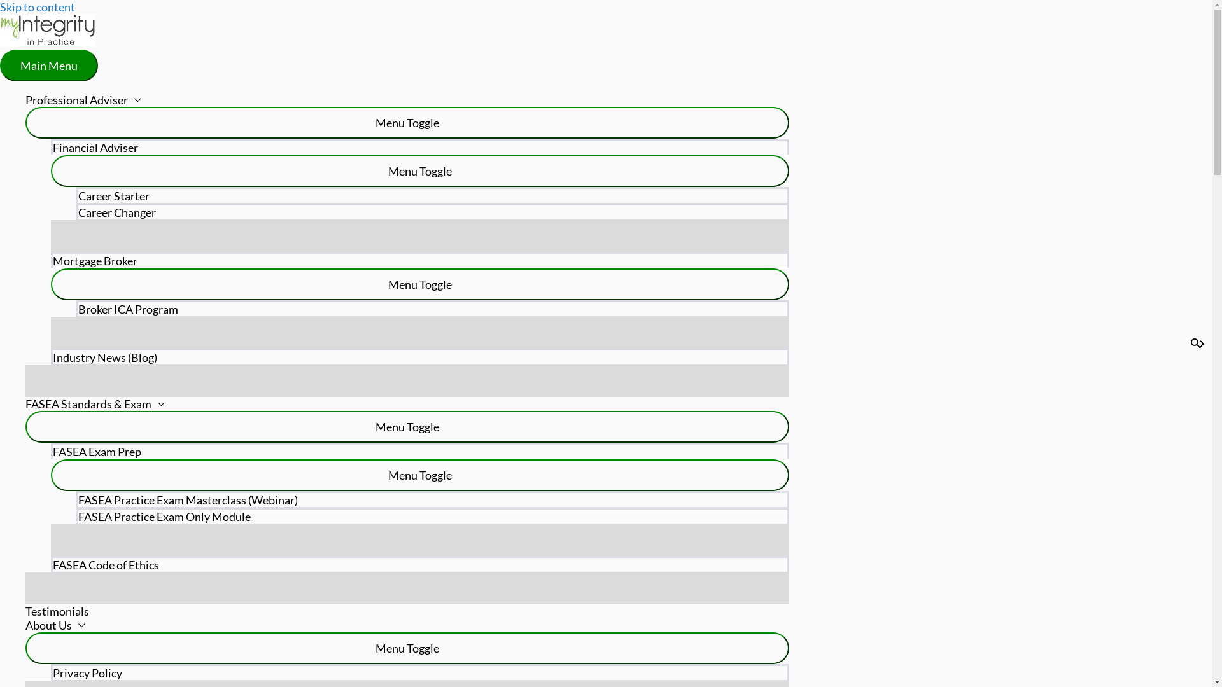 The width and height of the screenshot is (1222, 687). Describe the element at coordinates (420, 260) in the screenshot. I see `Mortgage Broker` at that location.